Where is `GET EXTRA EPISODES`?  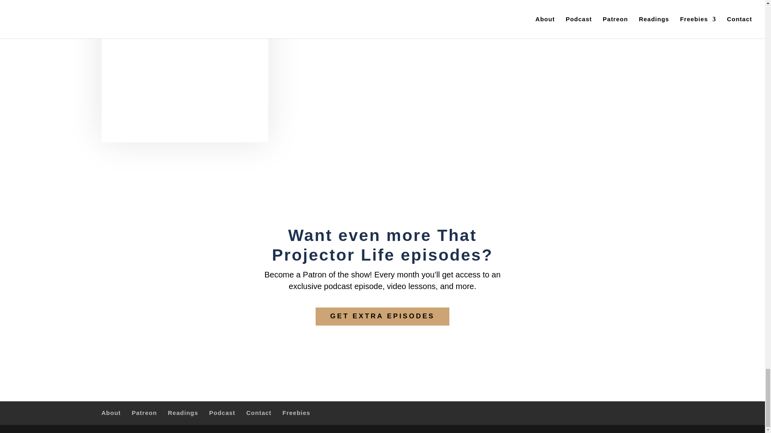
GET EXTRA EPISODES is located at coordinates (382, 316).